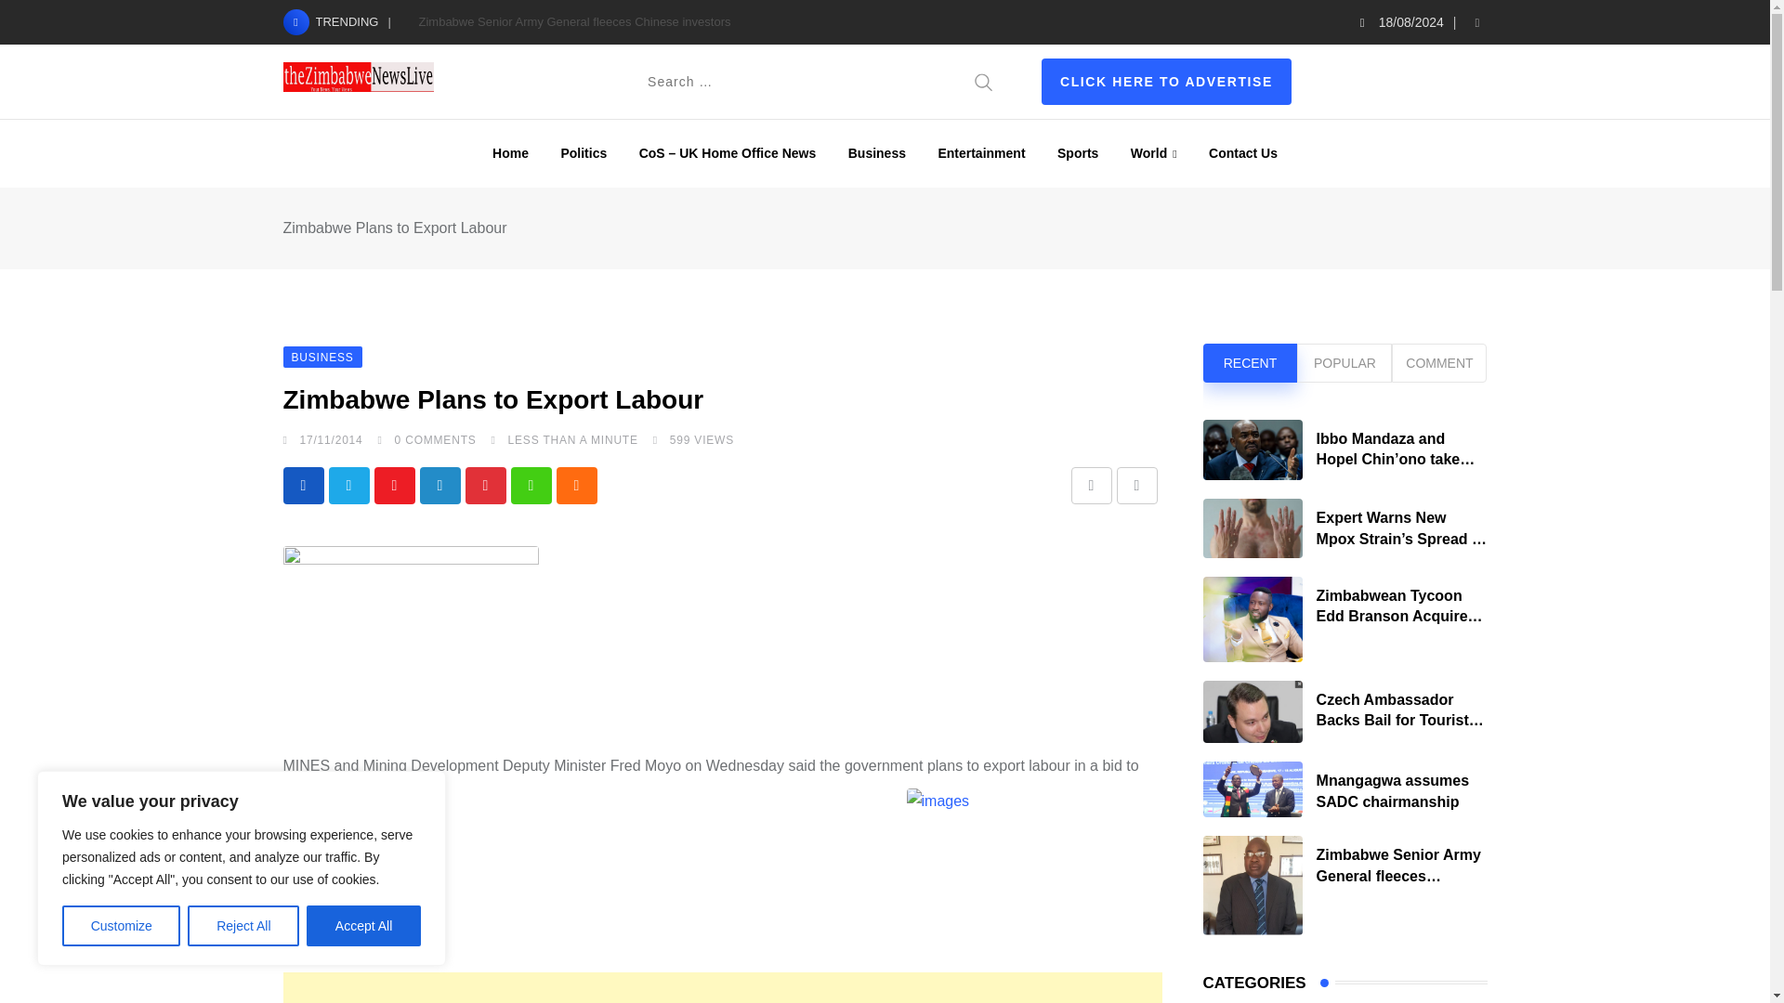 The height and width of the screenshot is (1003, 1784). Describe the element at coordinates (1253, 884) in the screenshot. I see `Zimbabwe Senior Army General fleeces Chinese investors` at that location.